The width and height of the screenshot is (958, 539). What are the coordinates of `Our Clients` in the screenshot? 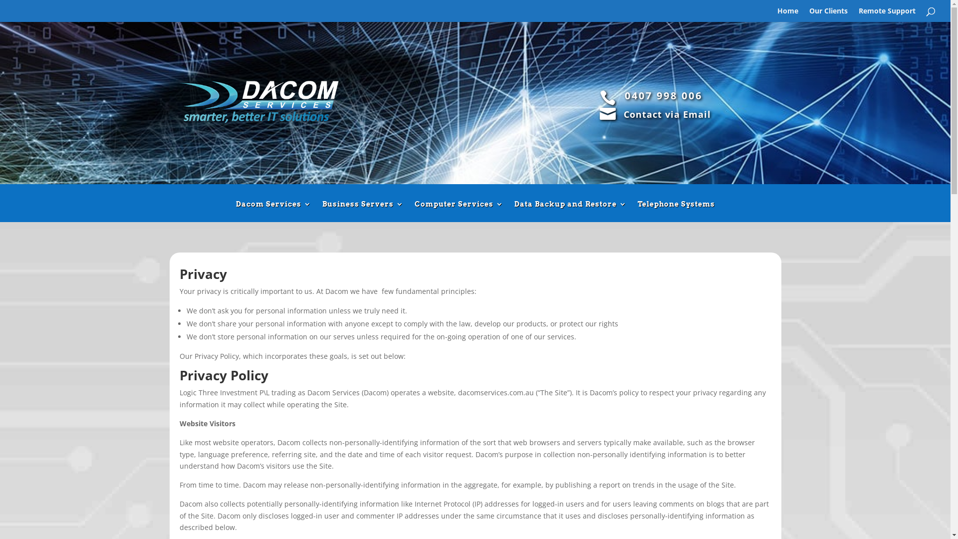 It's located at (828, 15).